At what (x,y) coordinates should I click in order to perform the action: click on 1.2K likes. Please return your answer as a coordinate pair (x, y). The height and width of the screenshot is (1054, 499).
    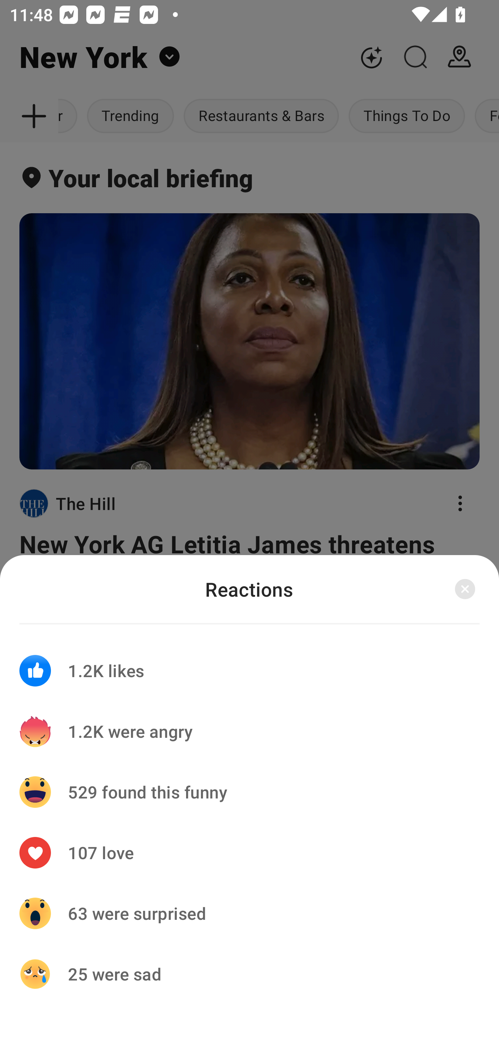
    Looking at the image, I should click on (249, 662).